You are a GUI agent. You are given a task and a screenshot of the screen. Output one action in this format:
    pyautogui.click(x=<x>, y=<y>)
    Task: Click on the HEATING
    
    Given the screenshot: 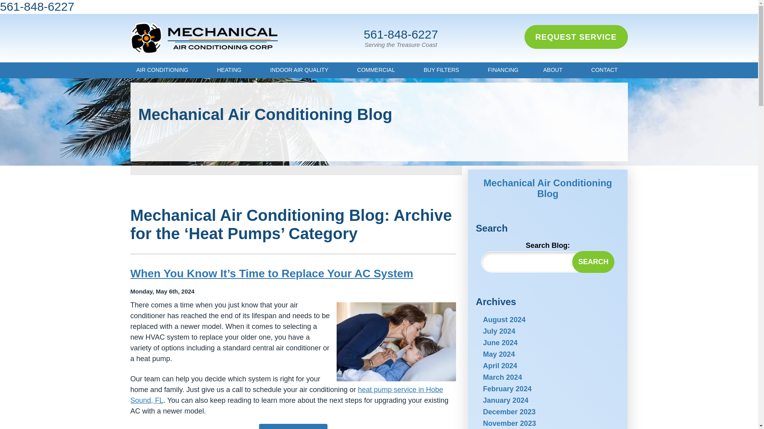 What is the action you would take?
    pyautogui.click(x=231, y=70)
    